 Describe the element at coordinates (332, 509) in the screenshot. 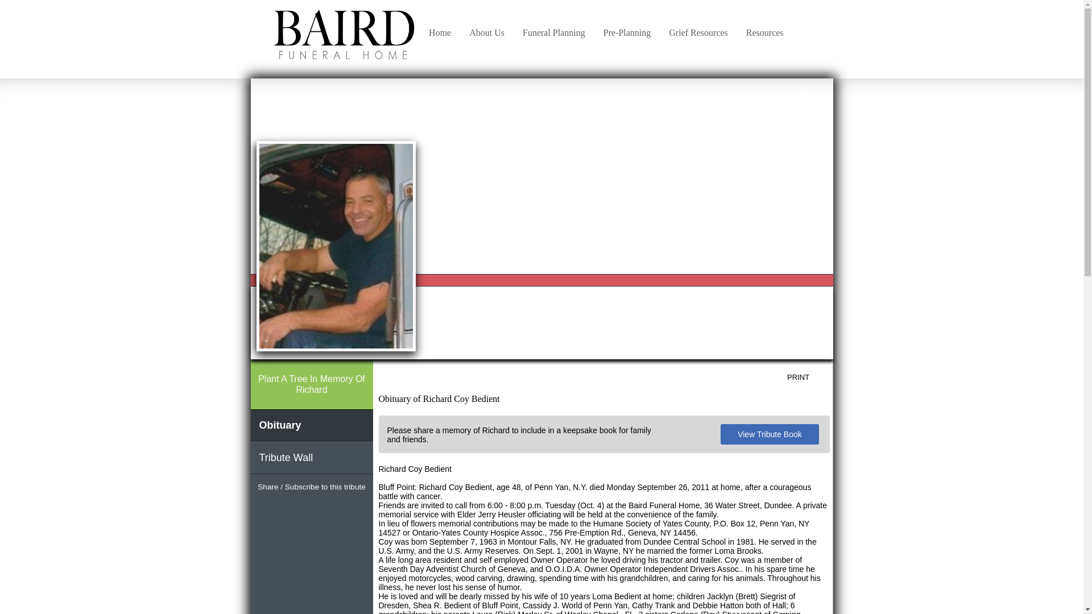

I see `Receive Notifications` at that location.